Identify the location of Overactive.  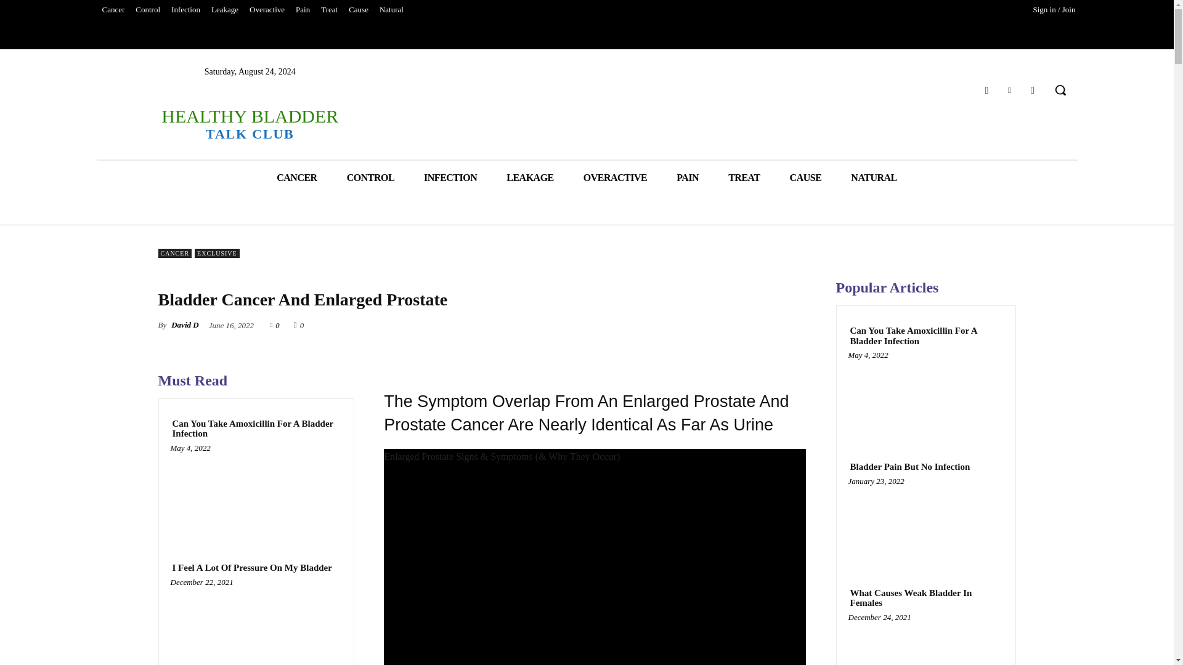
(266, 10).